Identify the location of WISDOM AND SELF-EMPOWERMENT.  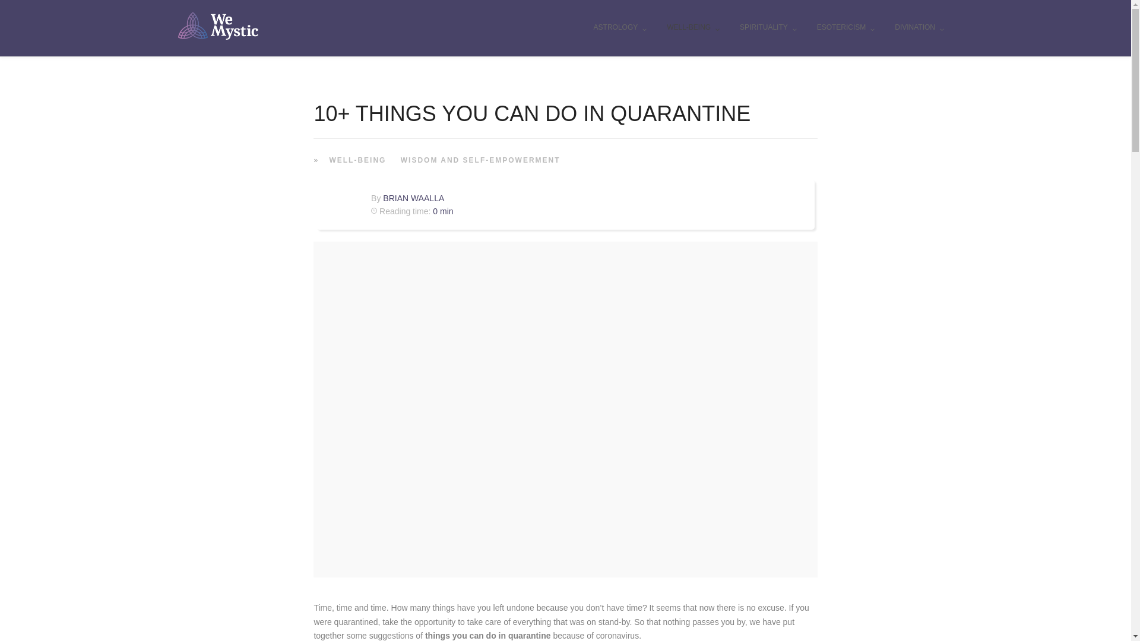
(479, 159).